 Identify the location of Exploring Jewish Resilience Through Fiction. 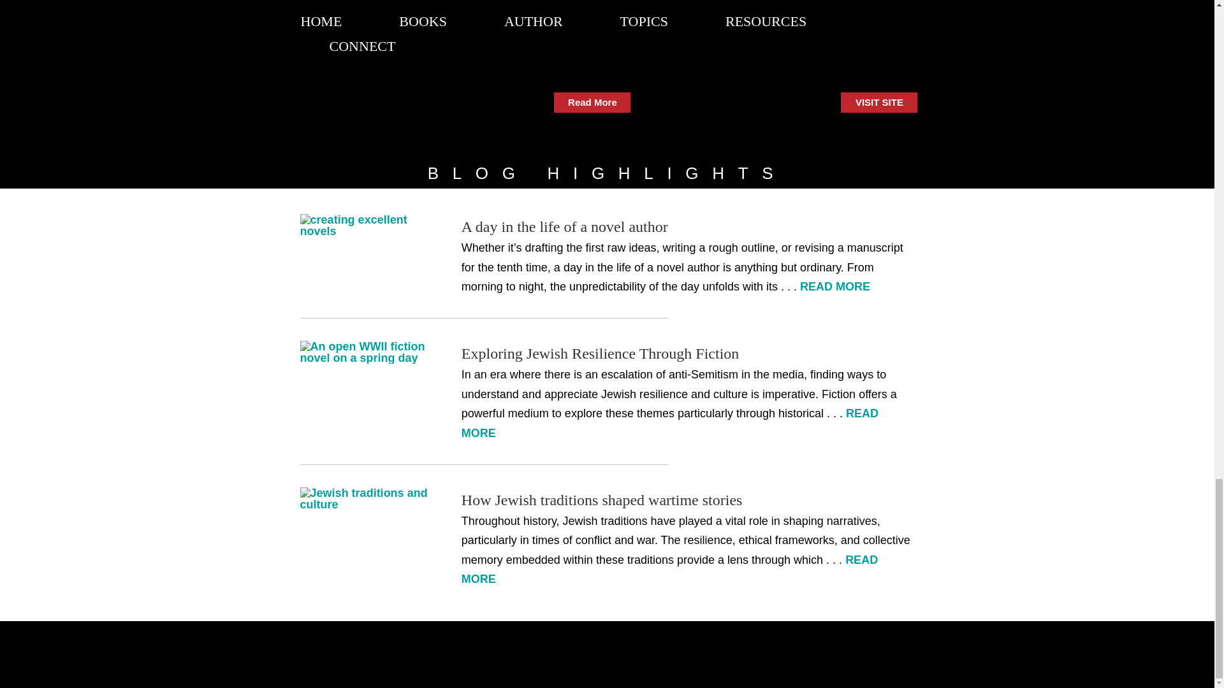
(600, 354).